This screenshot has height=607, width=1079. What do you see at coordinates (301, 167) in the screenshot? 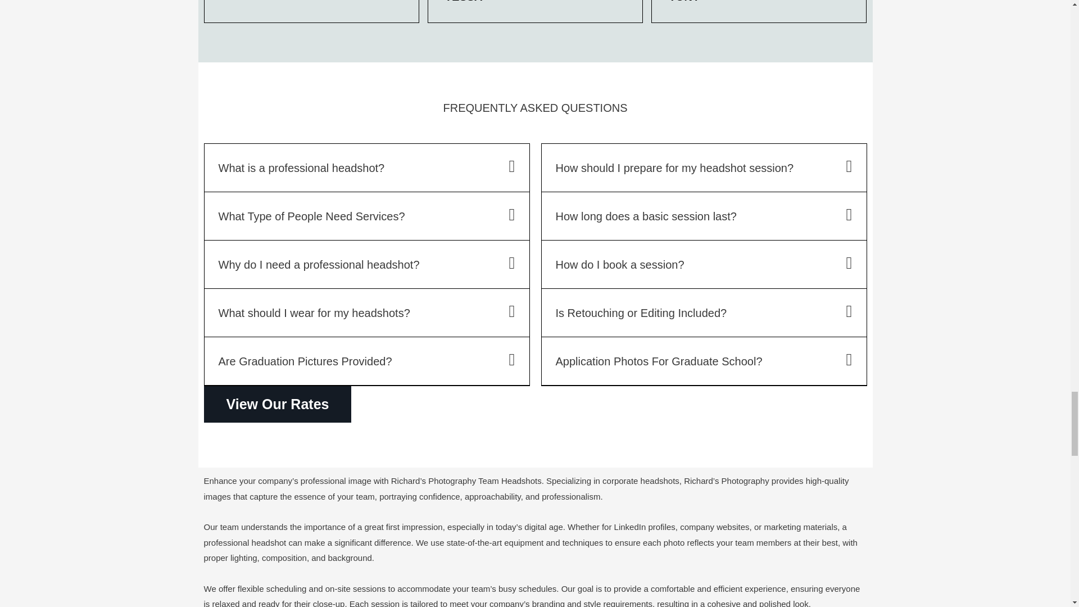
I see `What is a professional headshot?` at bounding box center [301, 167].